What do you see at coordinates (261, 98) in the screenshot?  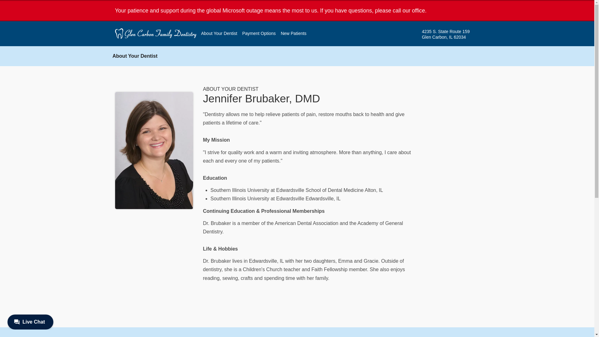 I see `Jennifer Brubaker, DMD` at bounding box center [261, 98].